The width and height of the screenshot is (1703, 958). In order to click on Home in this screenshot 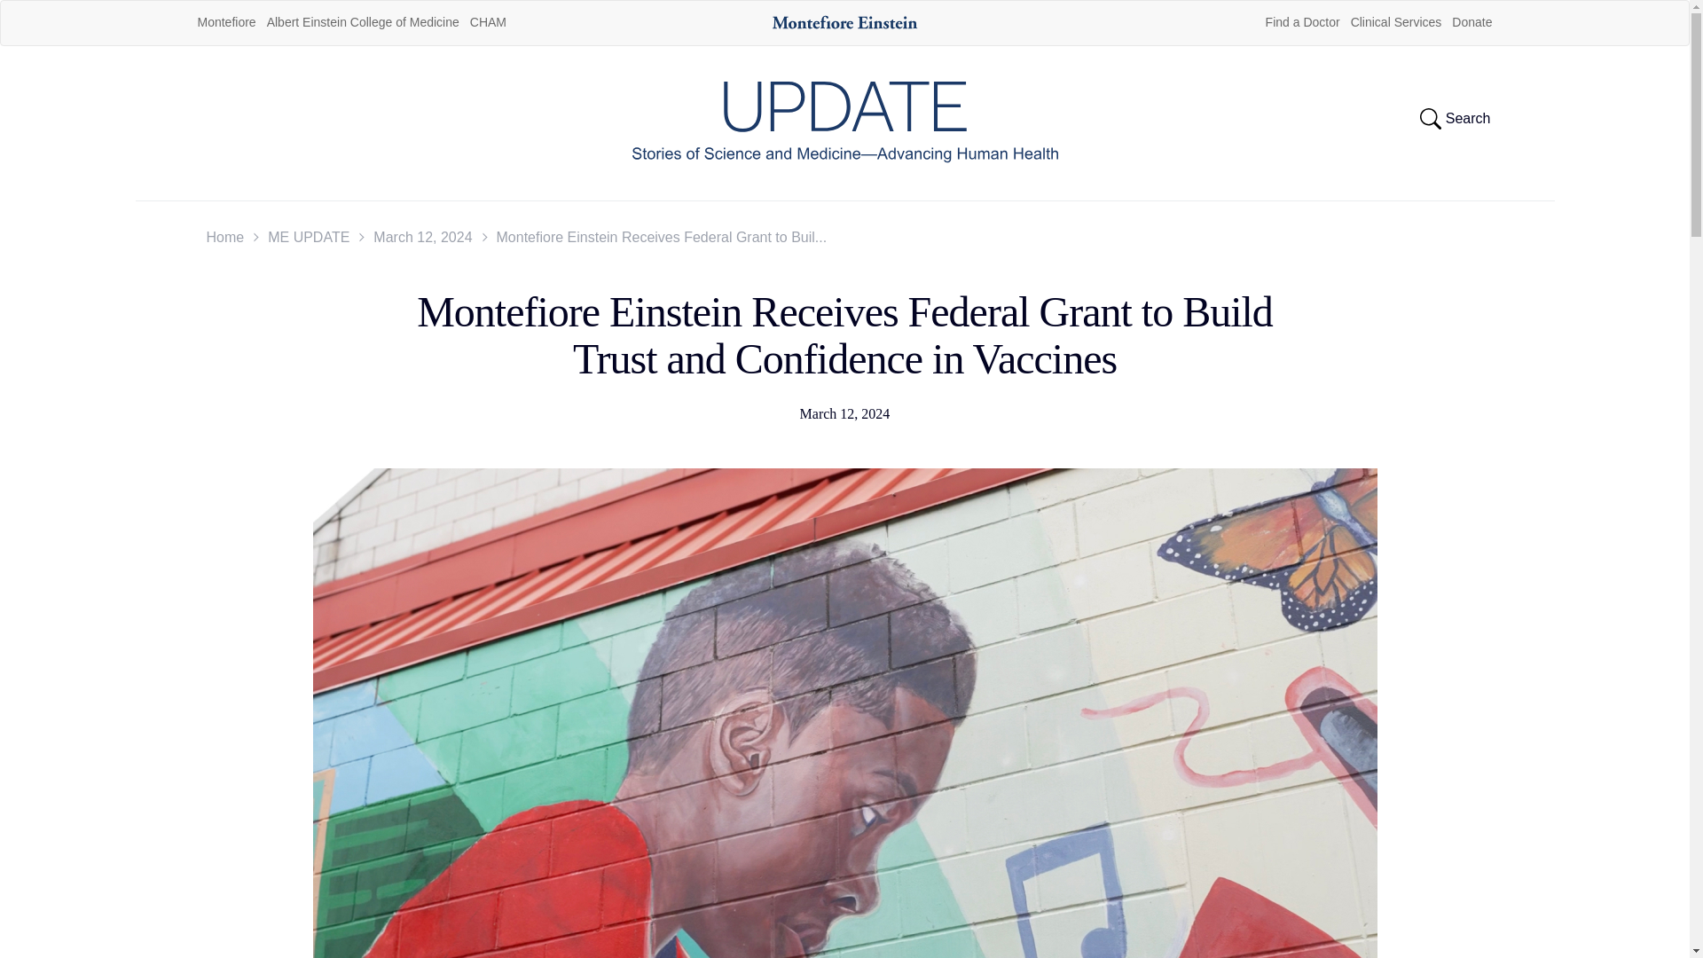, I will do `click(224, 238)`.